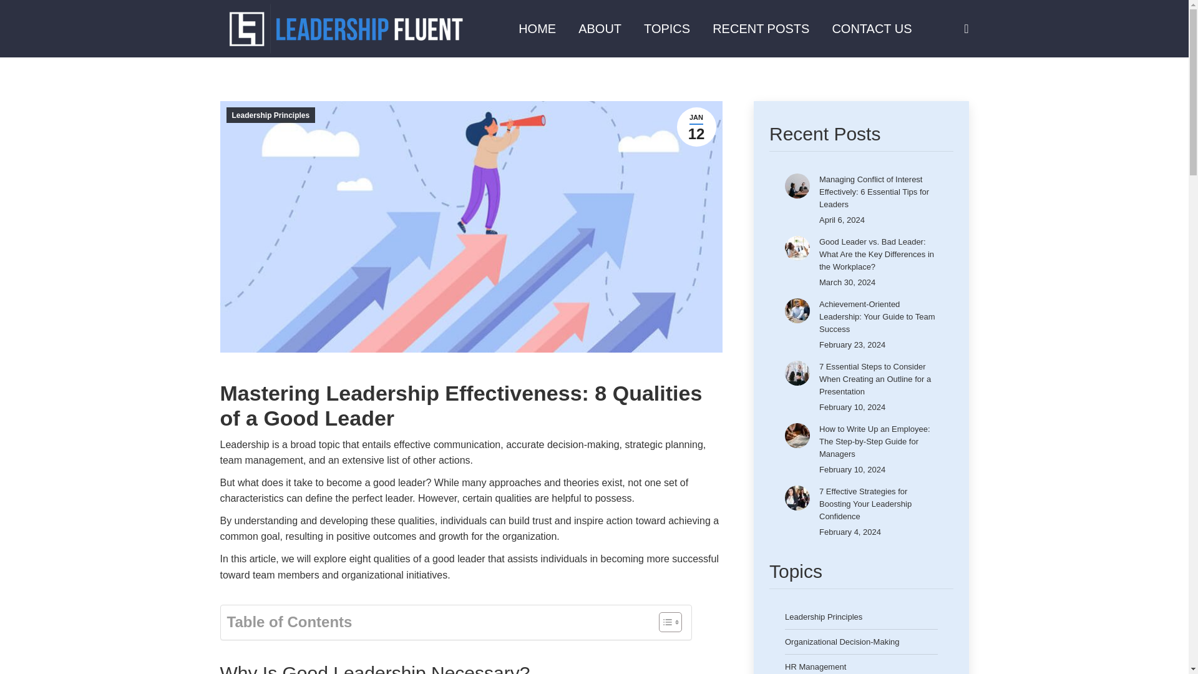 This screenshot has height=674, width=1198. Describe the element at coordinates (696, 127) in the screenshot. I see `6:58 pm` at that location.